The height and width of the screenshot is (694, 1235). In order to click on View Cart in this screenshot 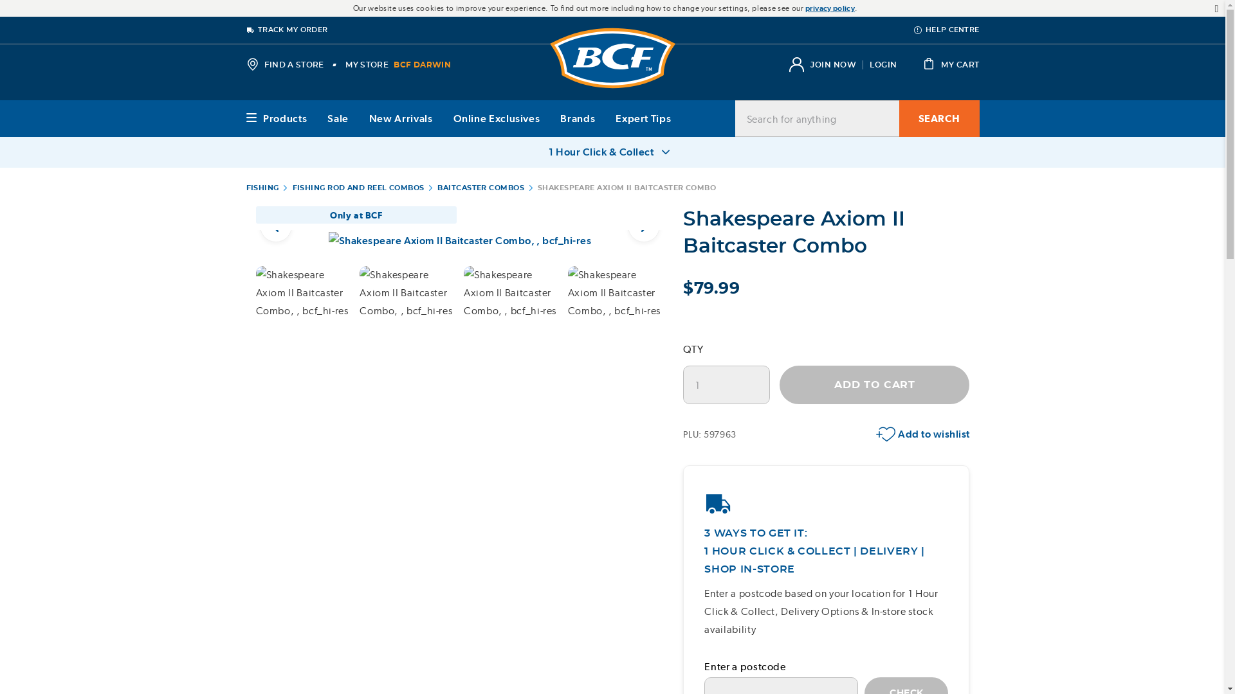, I will do `click(951, 64)`.